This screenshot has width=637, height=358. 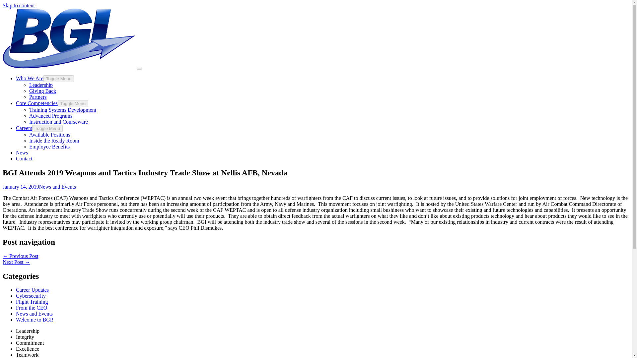 I want to click on Career Updates, so click(x=33, y=290).